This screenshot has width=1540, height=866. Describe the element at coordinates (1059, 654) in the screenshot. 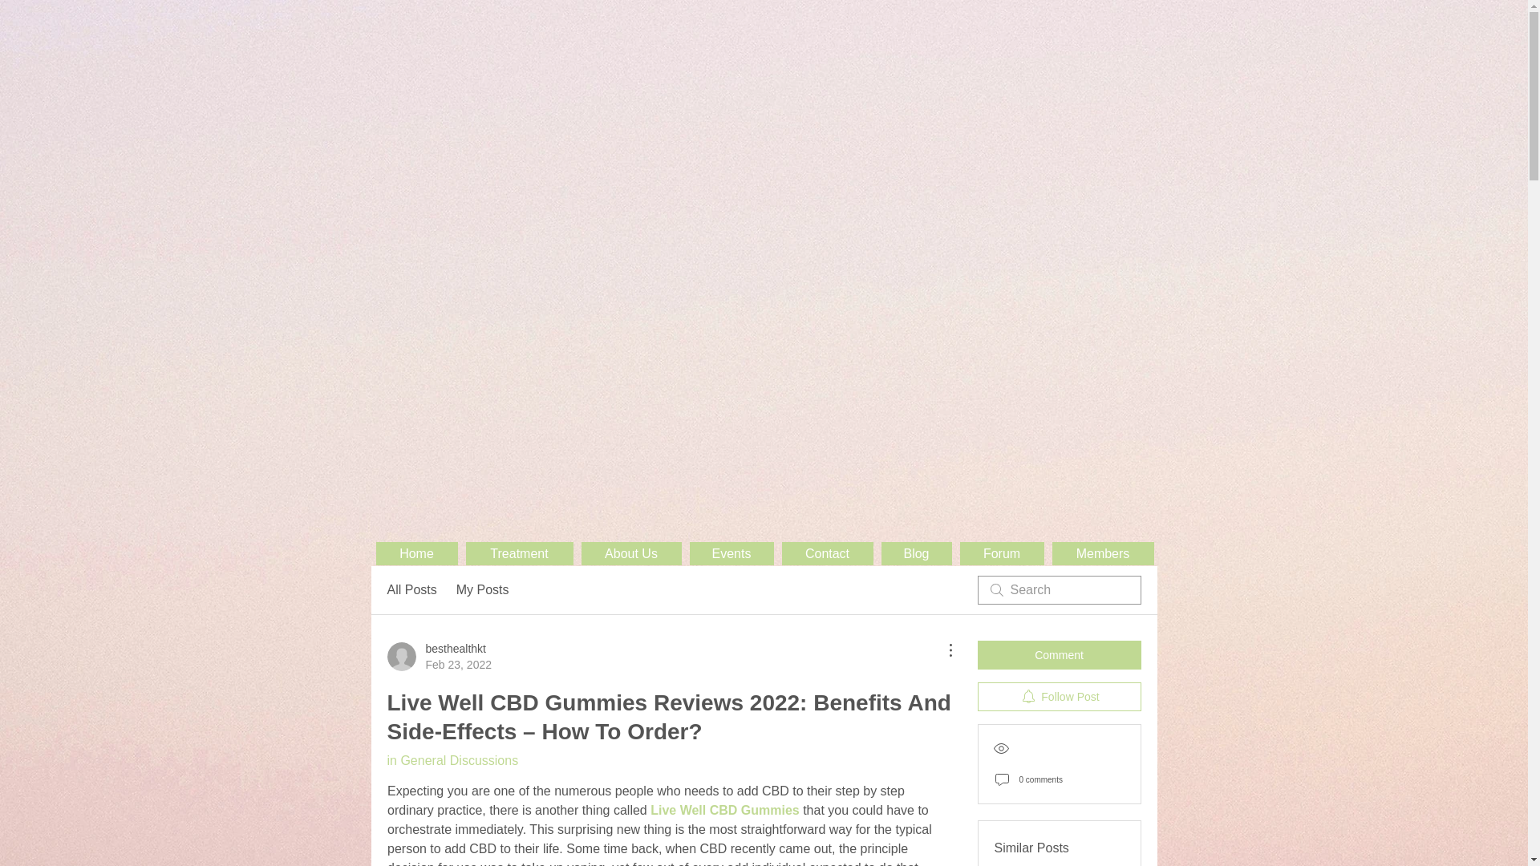

I see `Comment` at that location.